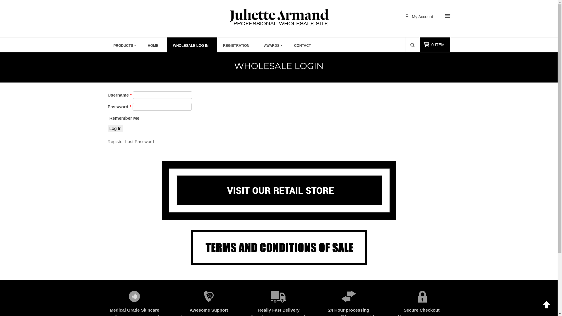 The height and width of the screenshot is (316, 562). Describe the element at coordinates (422, 310) in the screenshot. I see `Secure Checkout` at that location.